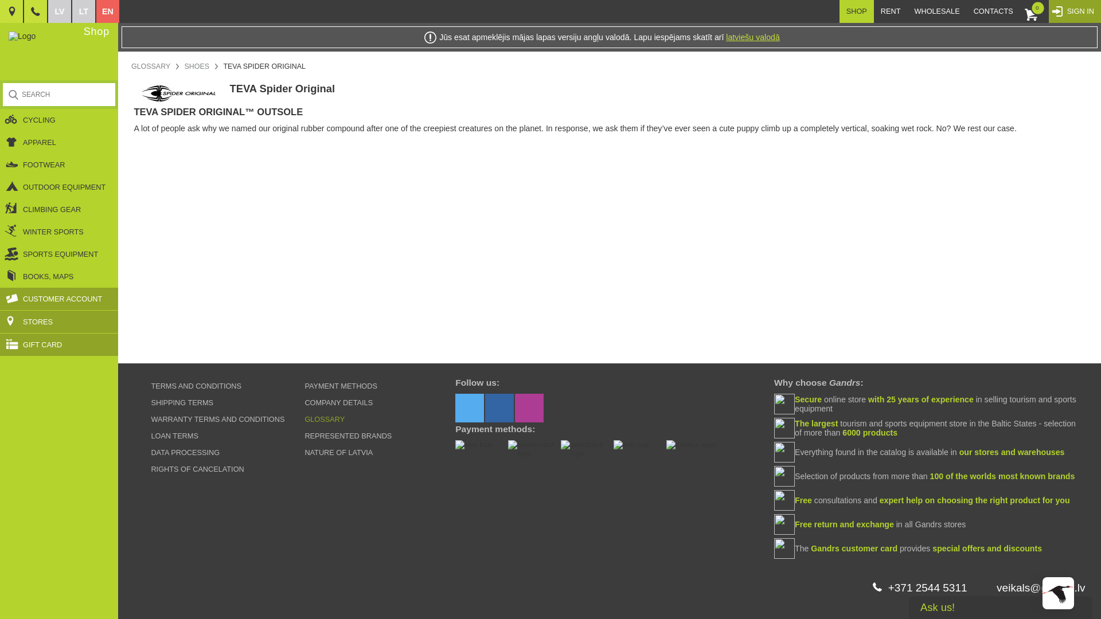  What do you see at coordinates (993, 11) in the screenshot?
I see `CONTACTS` at bounding box center [993, 11].